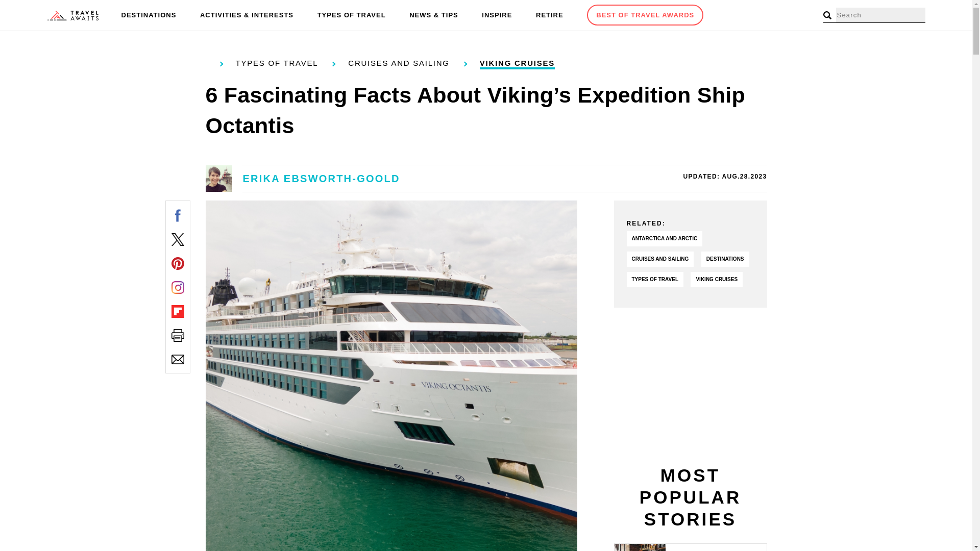 This screenshot has width=980, height=551. Describe the element at coordinates (178, 215) in the screenshot. I see `Facebook` at that location.